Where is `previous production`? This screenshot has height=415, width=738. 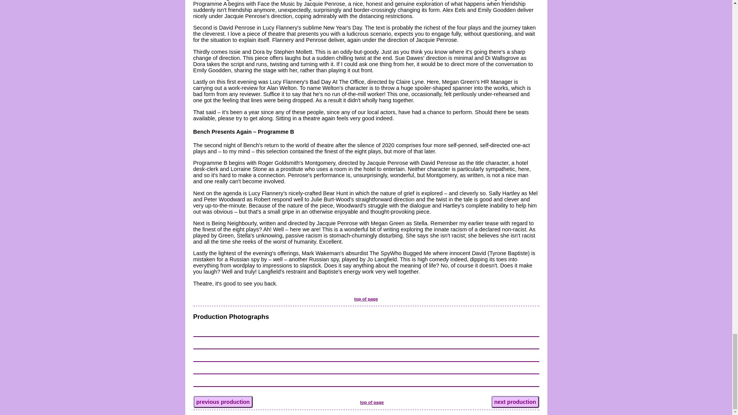 previous production is located at coordinates (222, 402).